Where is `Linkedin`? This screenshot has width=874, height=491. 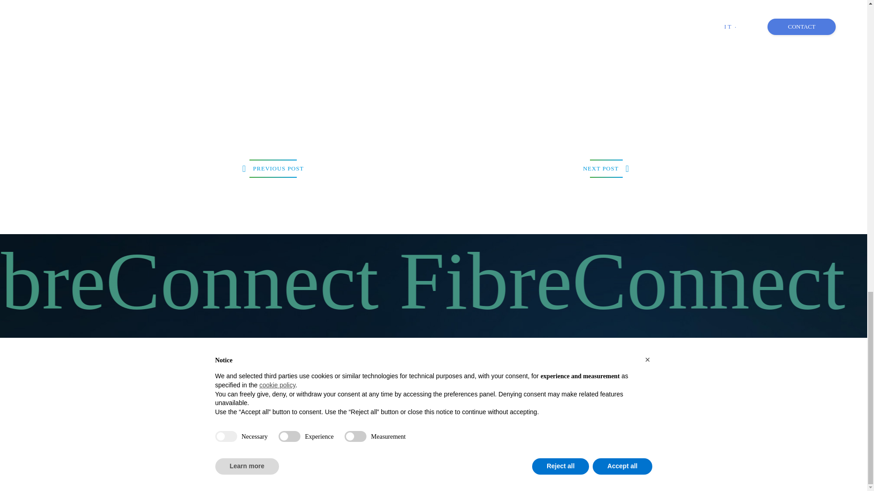
Linkedin is located at coordinates (652, 401).